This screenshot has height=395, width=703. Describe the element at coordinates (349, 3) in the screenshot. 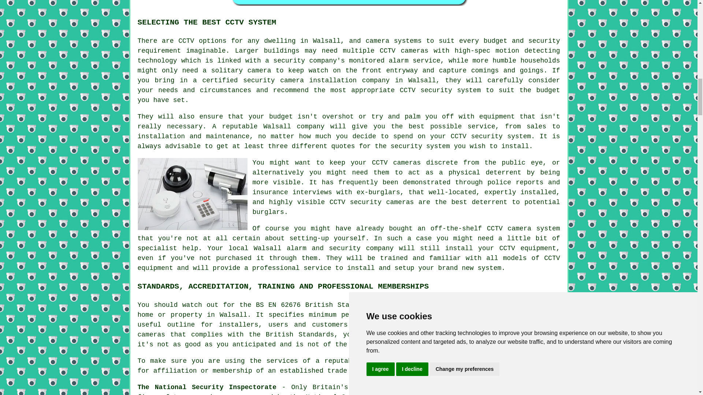

I see `CCTV Quotes Walsall West Midlands` at that location.